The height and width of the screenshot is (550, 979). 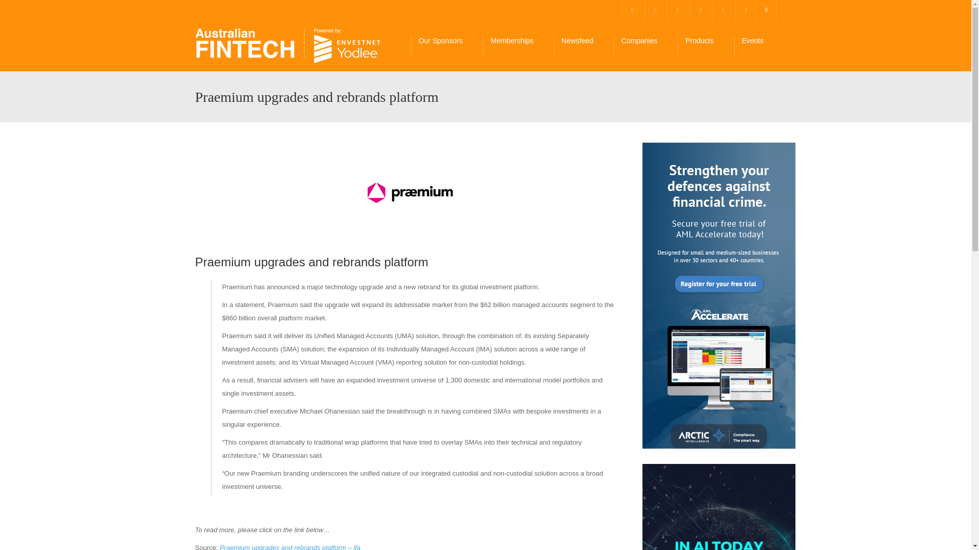 I want to click on Praemium upgrades and rebrands platform, so click(x=411, y=193).